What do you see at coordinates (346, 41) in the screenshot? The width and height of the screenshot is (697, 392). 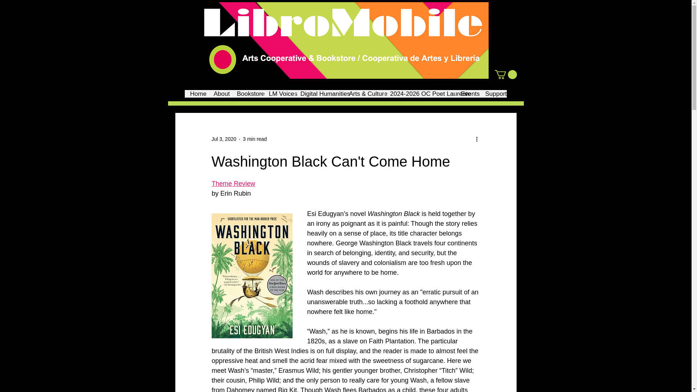 I see `Established in 2016` at bounding box center [346, 41].